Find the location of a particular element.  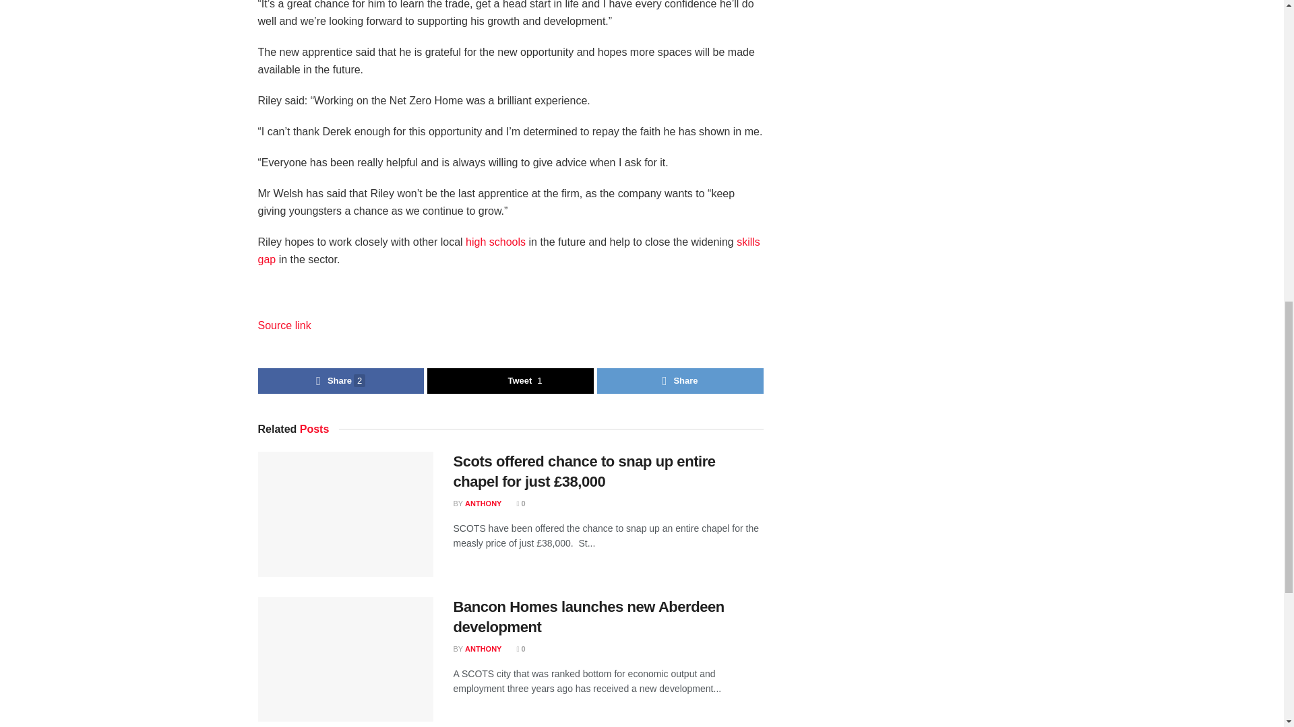

high schools is located at coordinates (495, 242).